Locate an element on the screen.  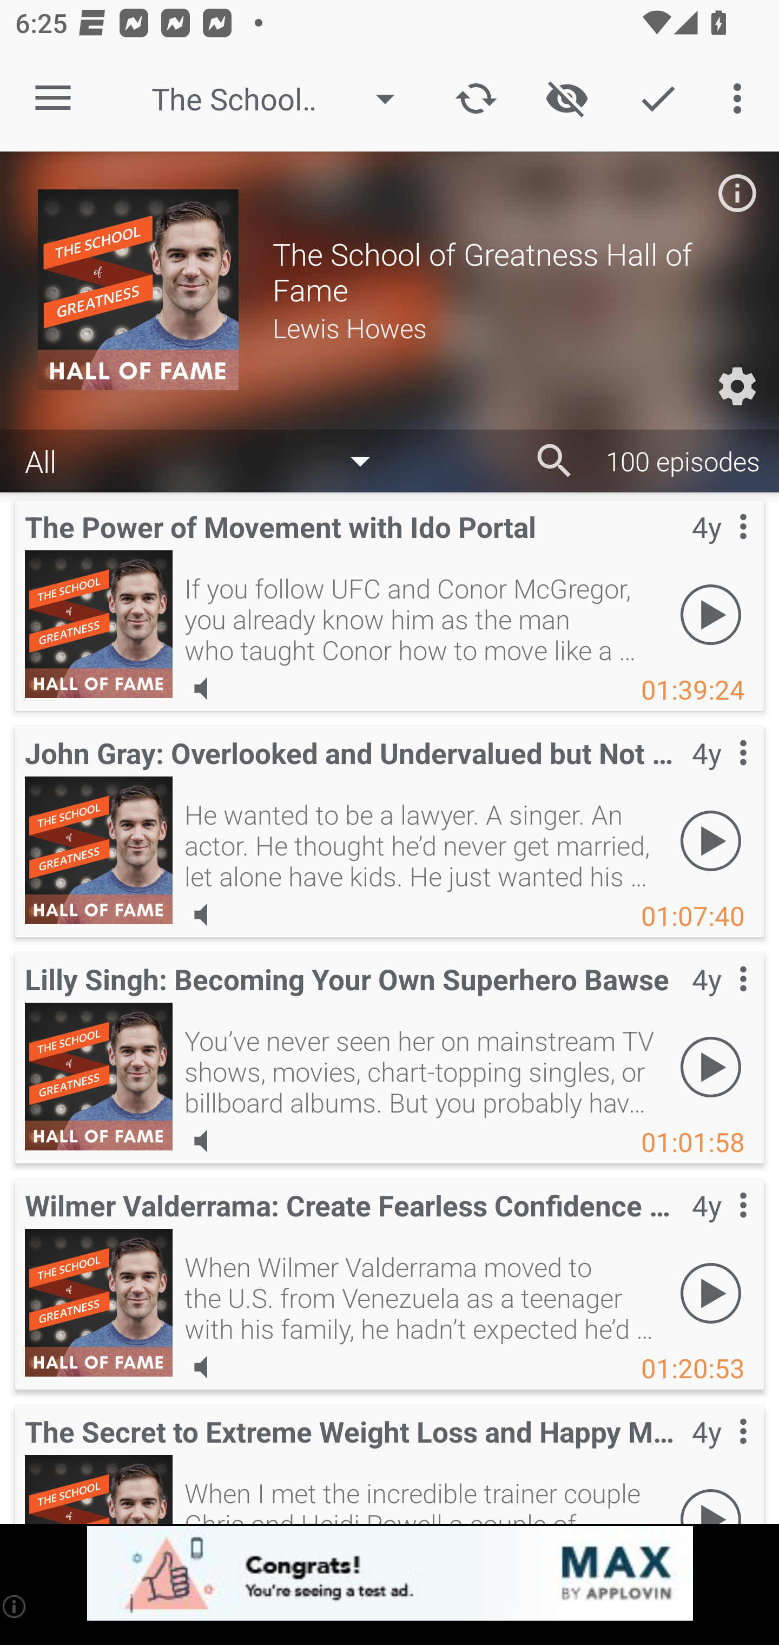
The School of Greatness Hall of Fame is located at coordinates (283, 98).